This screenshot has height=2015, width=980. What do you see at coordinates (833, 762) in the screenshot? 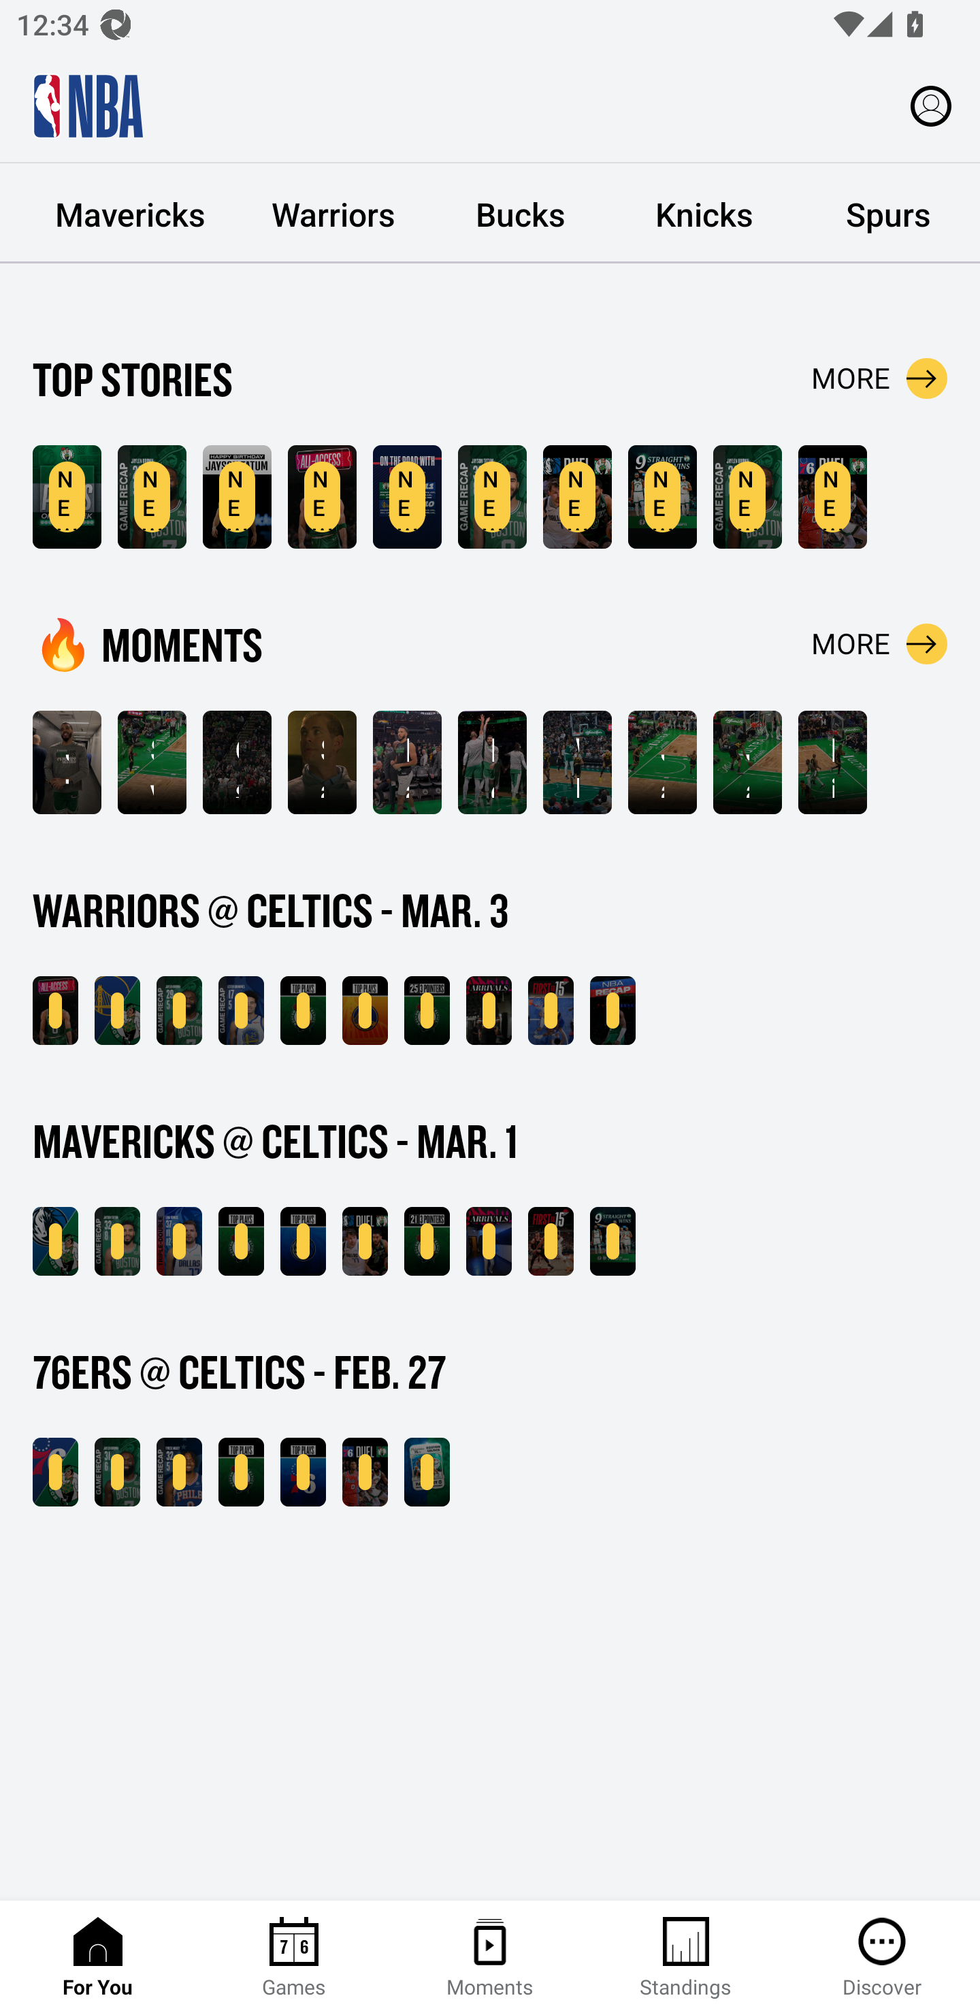
I see `Nice dish from Jayson Tatum` at bounding box center [833, 762].